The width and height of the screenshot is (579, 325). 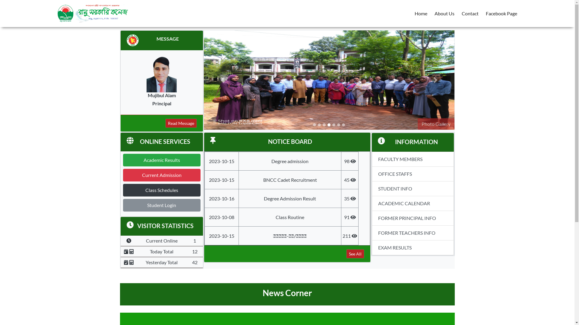 What do you see at coordinates (281, 180) in the screenshot?
I see `2023-10-15 BNCC Cadet Recruitment 45` at bounding box center [281, 180].